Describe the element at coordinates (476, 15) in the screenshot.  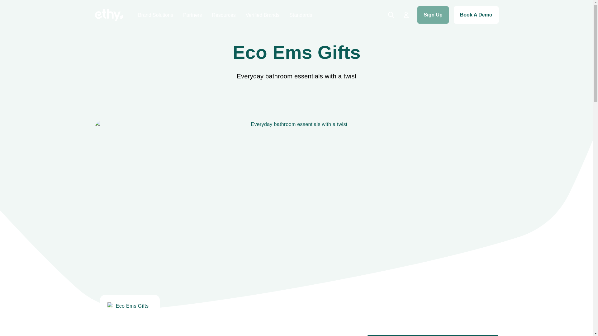
I see `Book A Demo` at that location.